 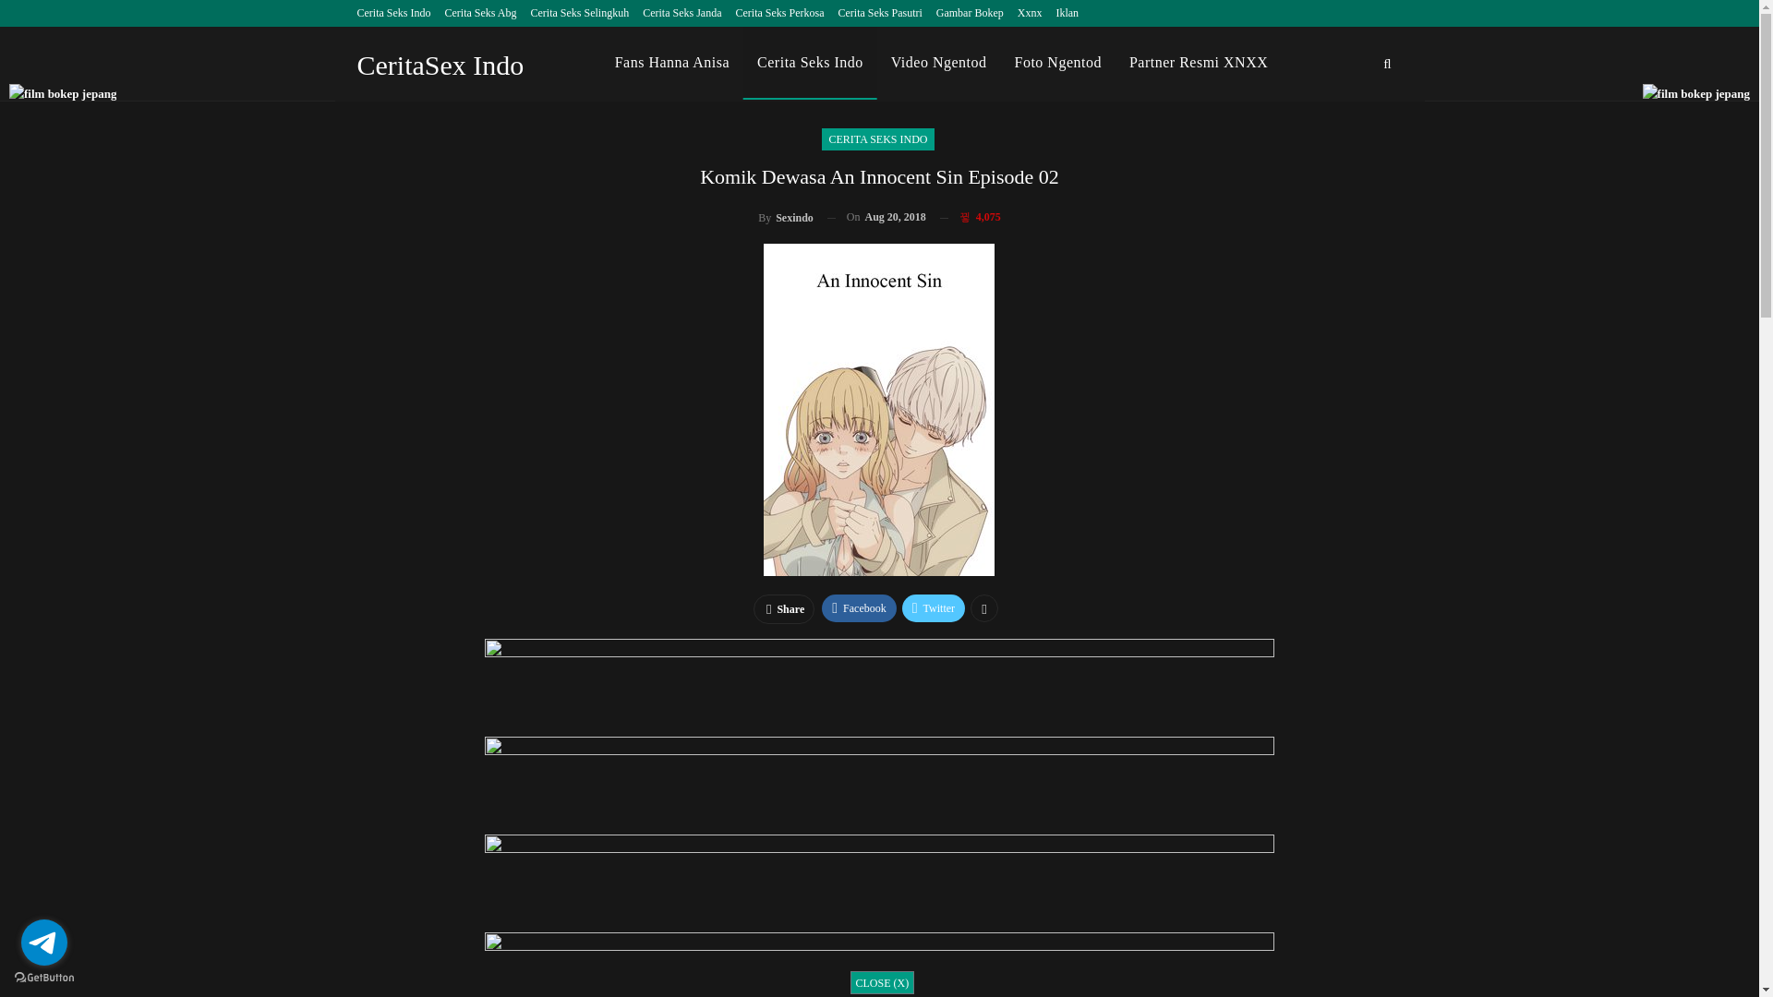 What do you see at coordinates (444, 65) in the screenshot?
I see `CeritaSex Indo` at bounding box center [444, 65].